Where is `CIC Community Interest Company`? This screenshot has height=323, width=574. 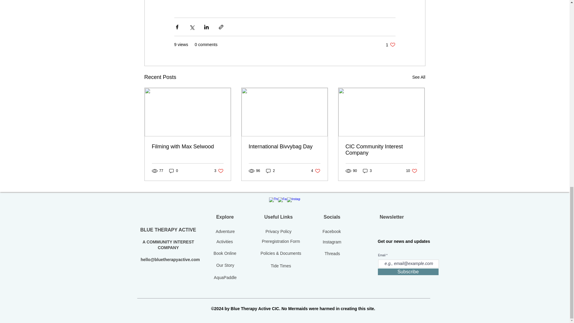 CIC Community Interest Company is located at coordinates (381, 150).